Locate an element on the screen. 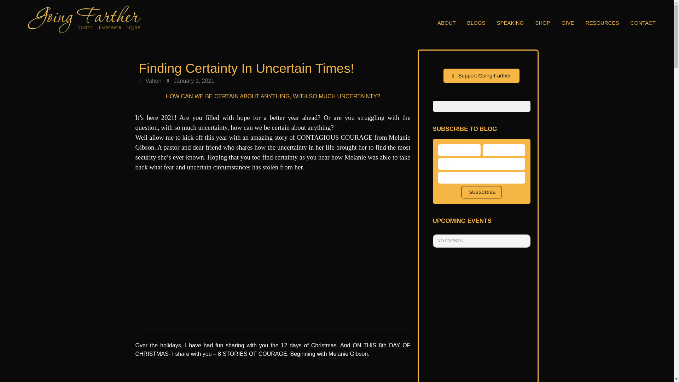 This screenshot has height=382, width=679. ABOUT is located at coordinates (446, 23).